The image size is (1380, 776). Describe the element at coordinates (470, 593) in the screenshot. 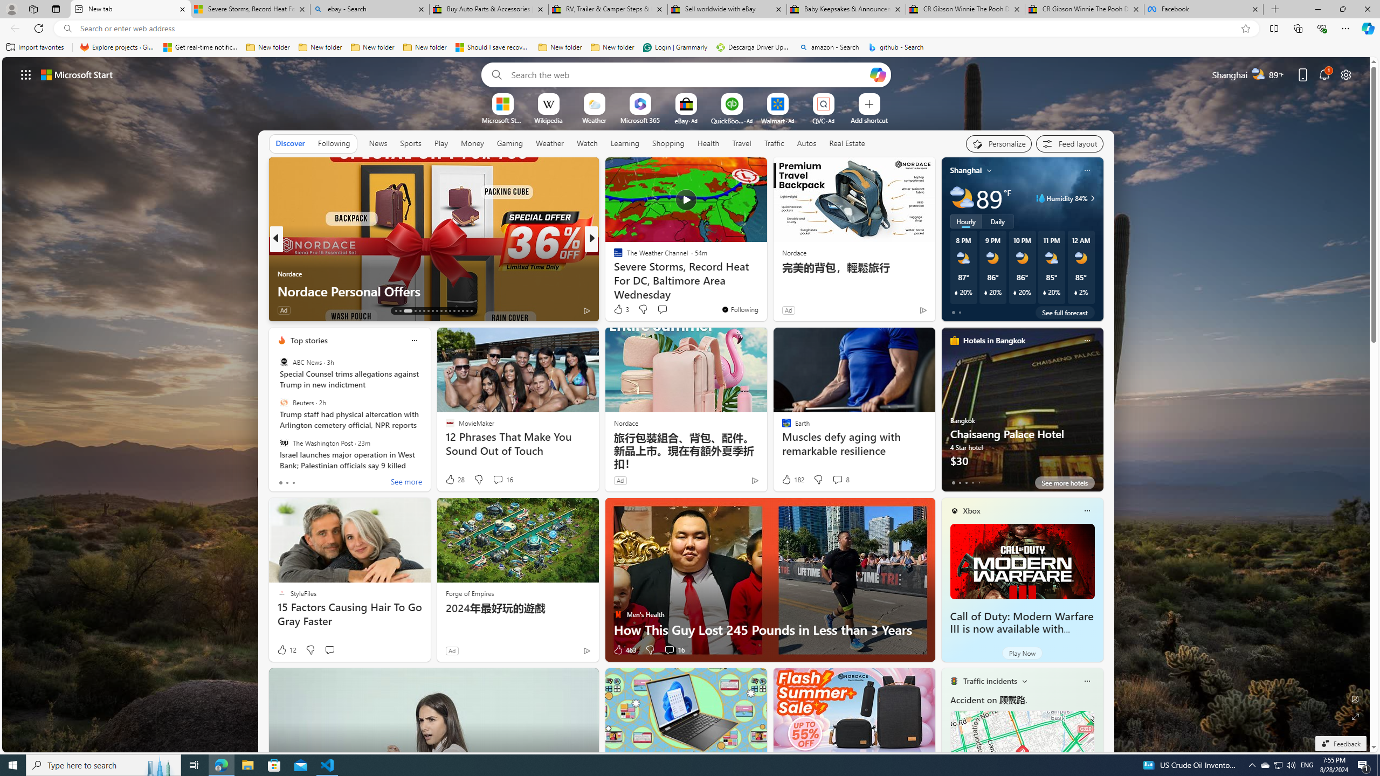

I see `Forge of Empires` at that location.